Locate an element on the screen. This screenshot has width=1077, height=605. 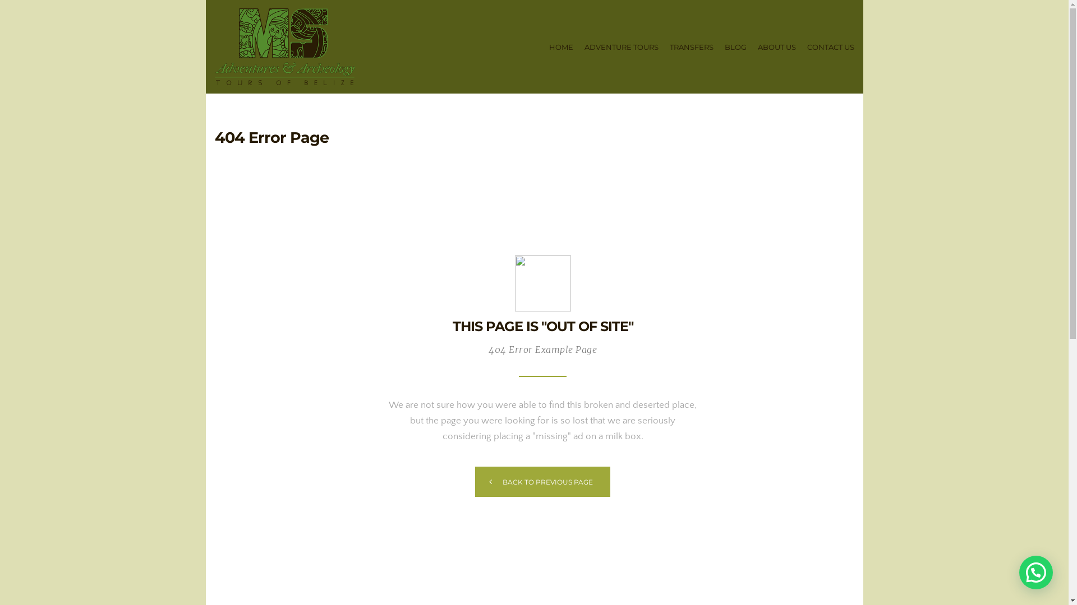
ABOUT US is located at coordinates (776, 46).